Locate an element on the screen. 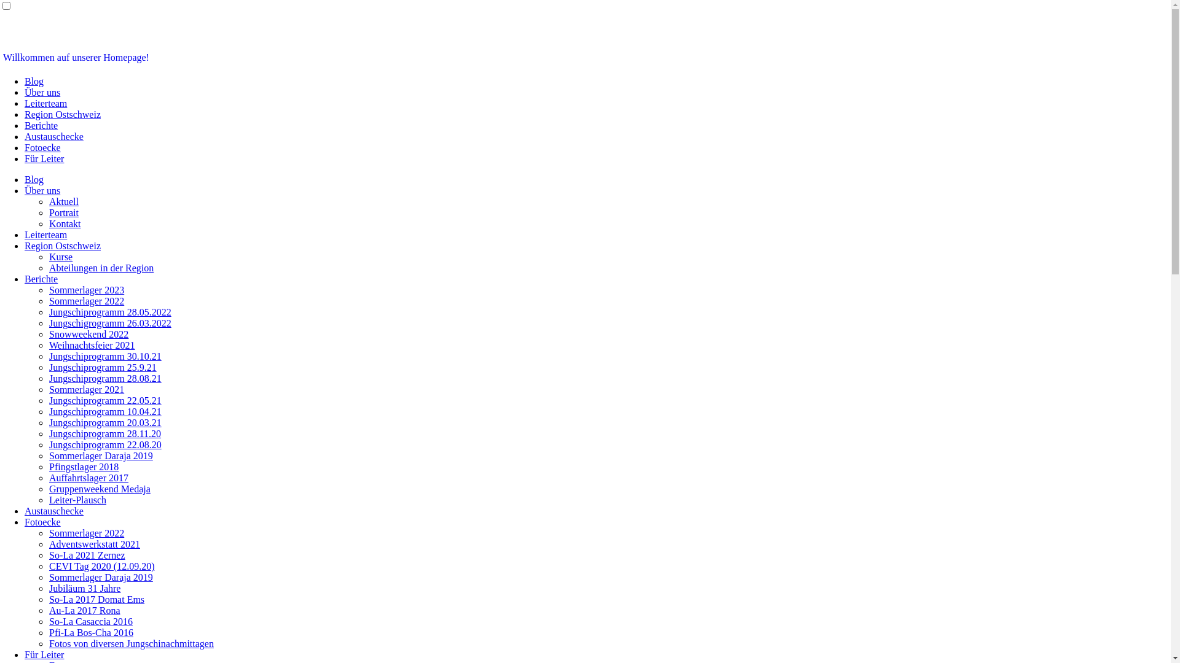 Image resolution: width=1180 pixels, height=663 pixels. Gruppenweekend Medaja is located at coordinates (100, 489).